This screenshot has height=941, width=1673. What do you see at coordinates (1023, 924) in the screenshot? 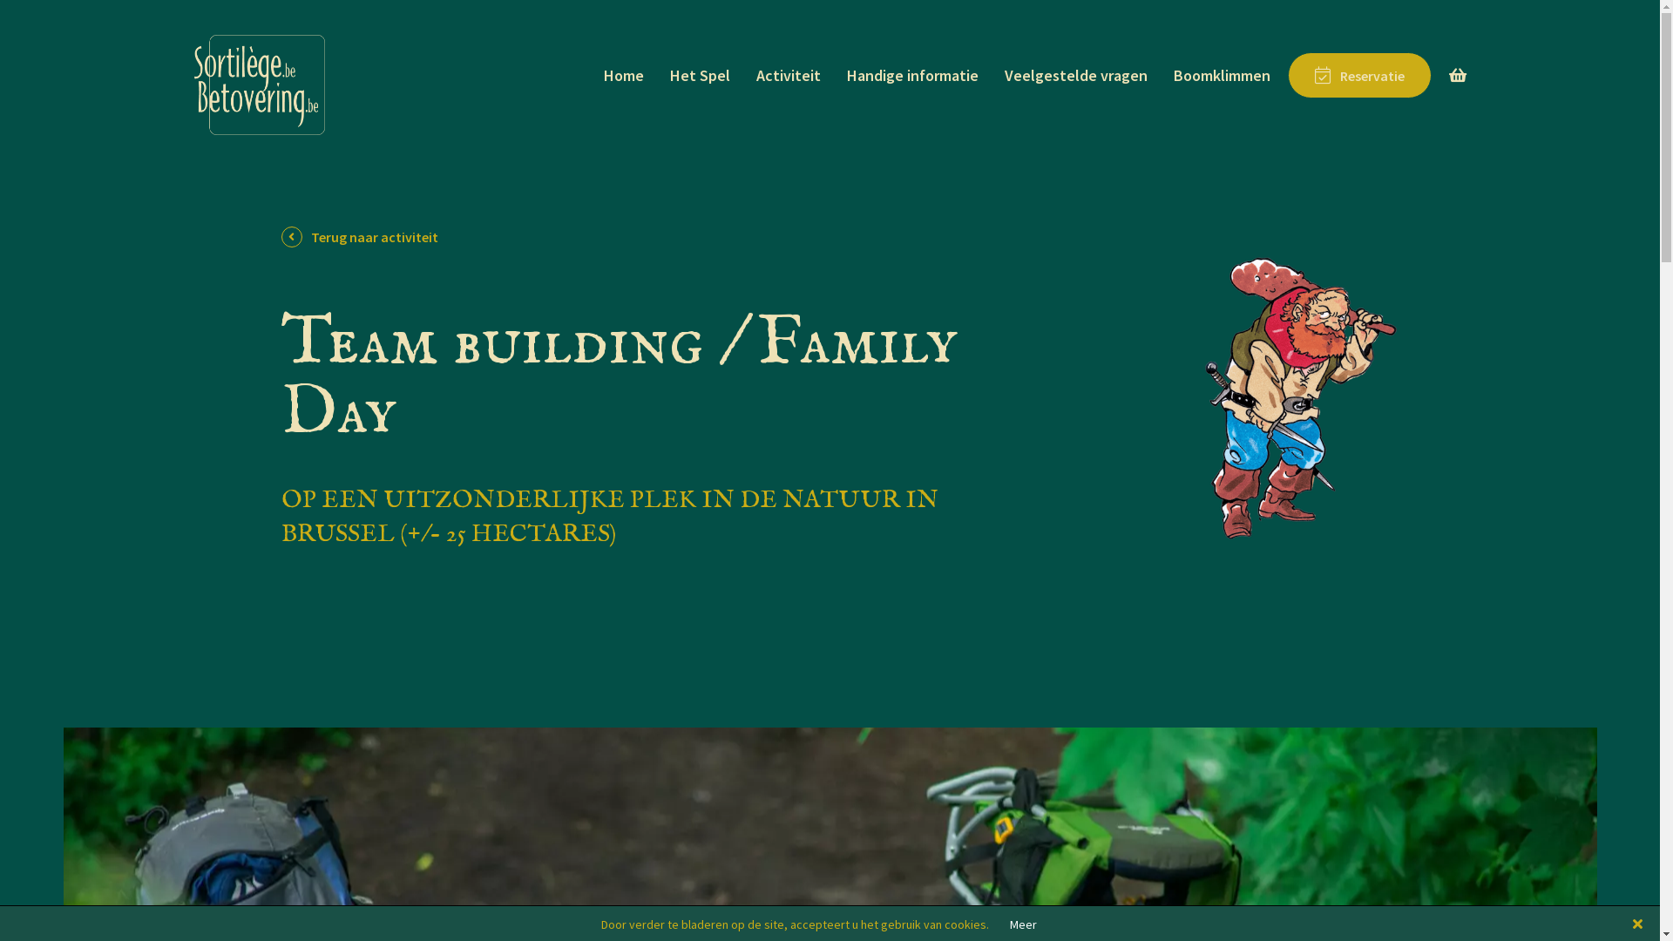
I see `Meer` at bounding box center [1023, 924].